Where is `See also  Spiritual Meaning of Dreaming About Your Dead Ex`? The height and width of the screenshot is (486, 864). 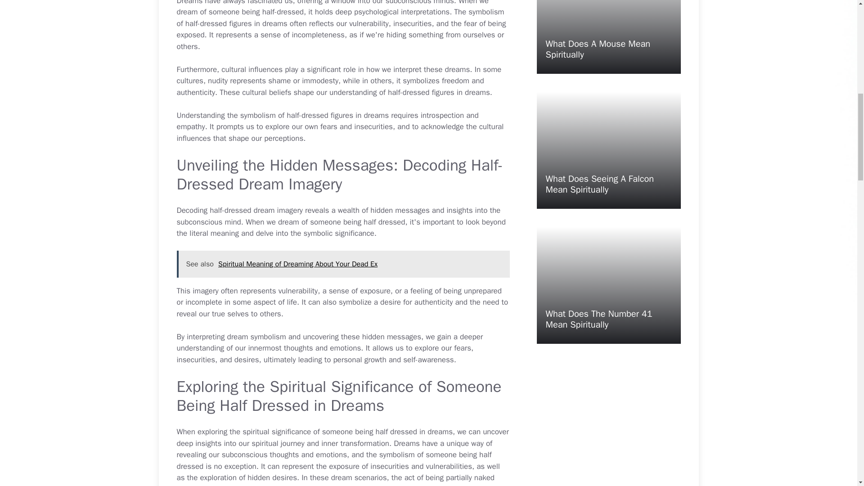 See also  Spiritual Meaning of Dreaming About Your Dead Ex is located at coordinates (343, 264).